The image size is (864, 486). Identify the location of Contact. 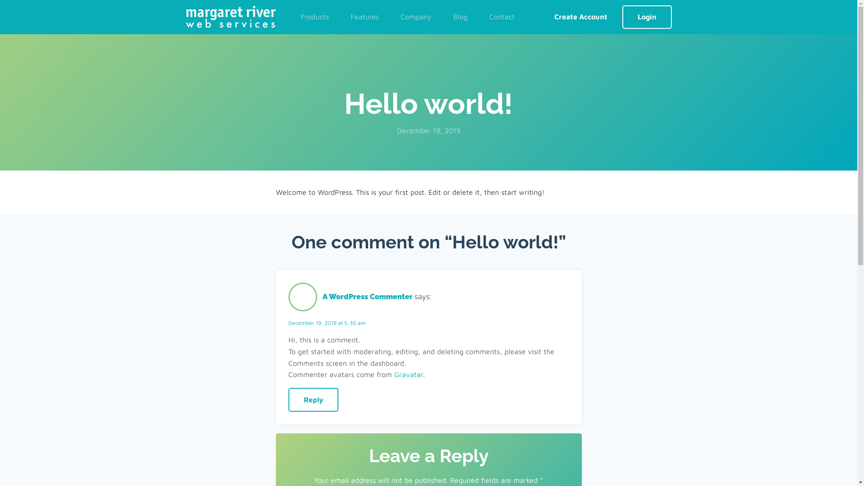
(501, 17).